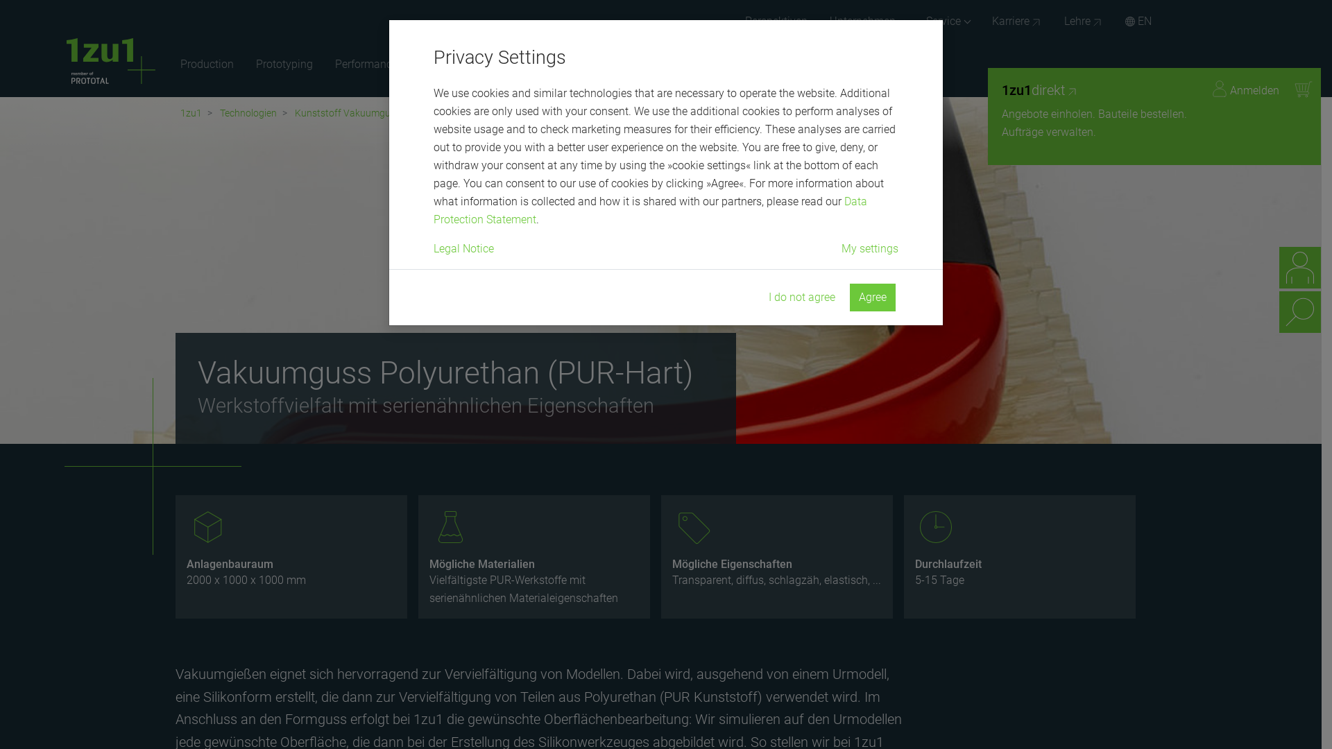  What do you see at coordinates (366, 64) in the screenshot?
I see `Performance` at bounding box center [366, 64].